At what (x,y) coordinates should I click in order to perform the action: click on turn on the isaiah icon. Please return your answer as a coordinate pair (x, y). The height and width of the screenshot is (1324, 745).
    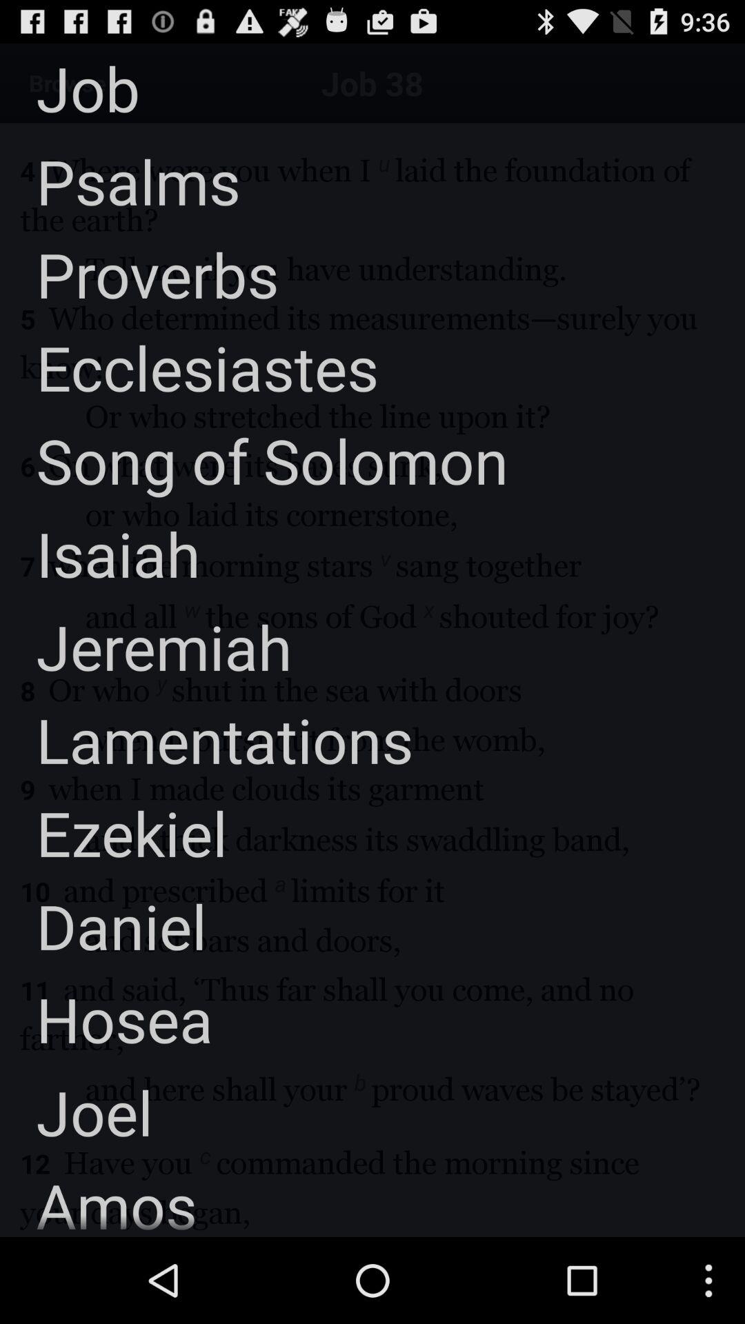
    Looking at the image, I should click on (100, 553).